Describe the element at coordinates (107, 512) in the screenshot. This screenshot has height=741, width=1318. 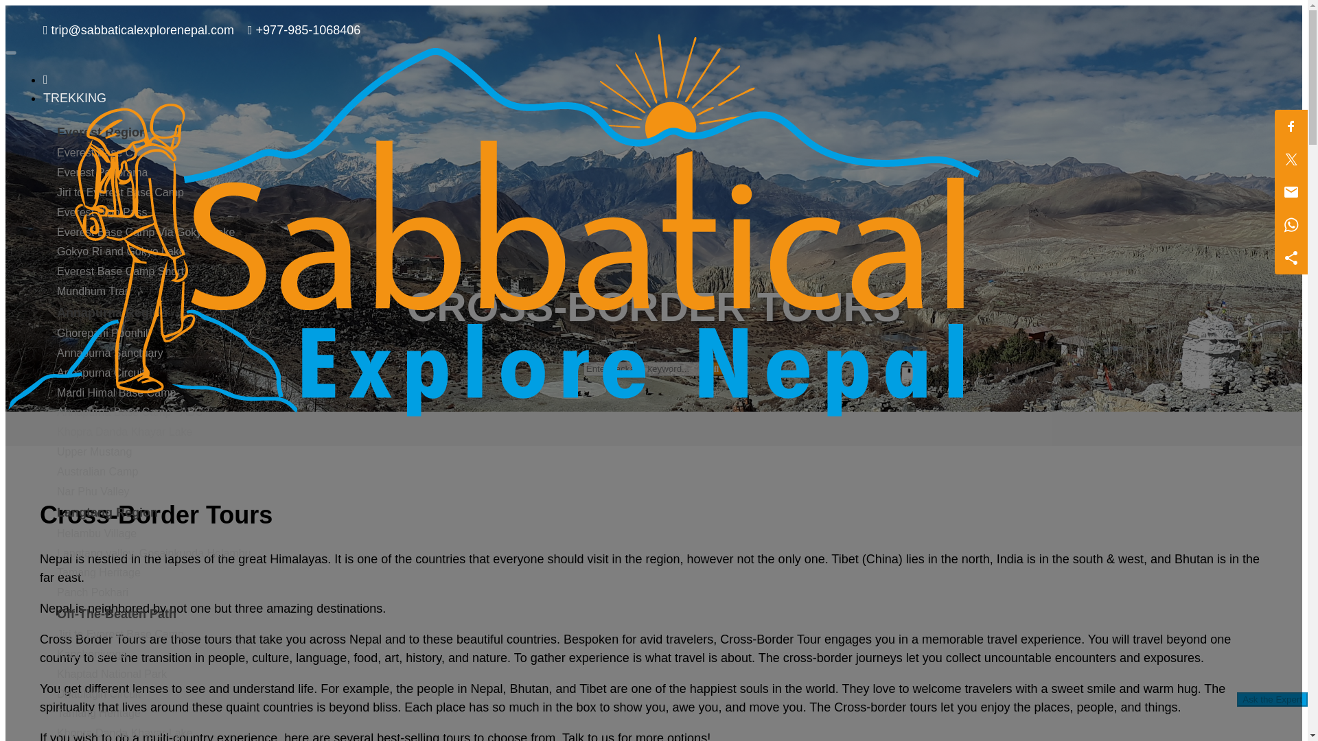
I see `Langtang Region` at that location.